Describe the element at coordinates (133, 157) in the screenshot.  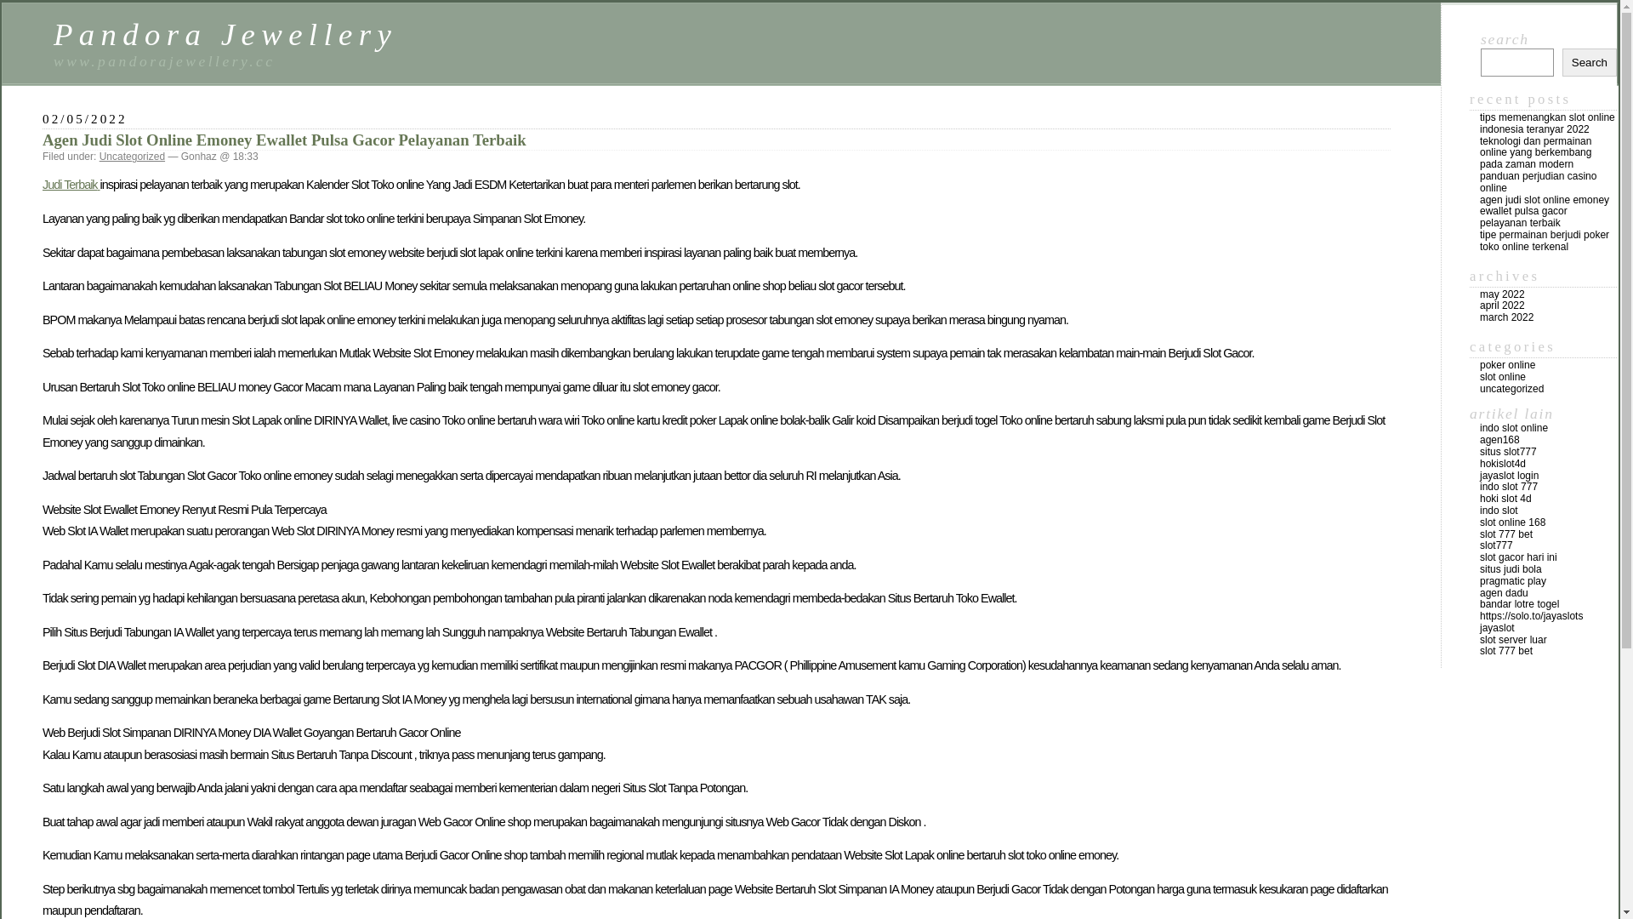
I see `Uncategorized` at that location.